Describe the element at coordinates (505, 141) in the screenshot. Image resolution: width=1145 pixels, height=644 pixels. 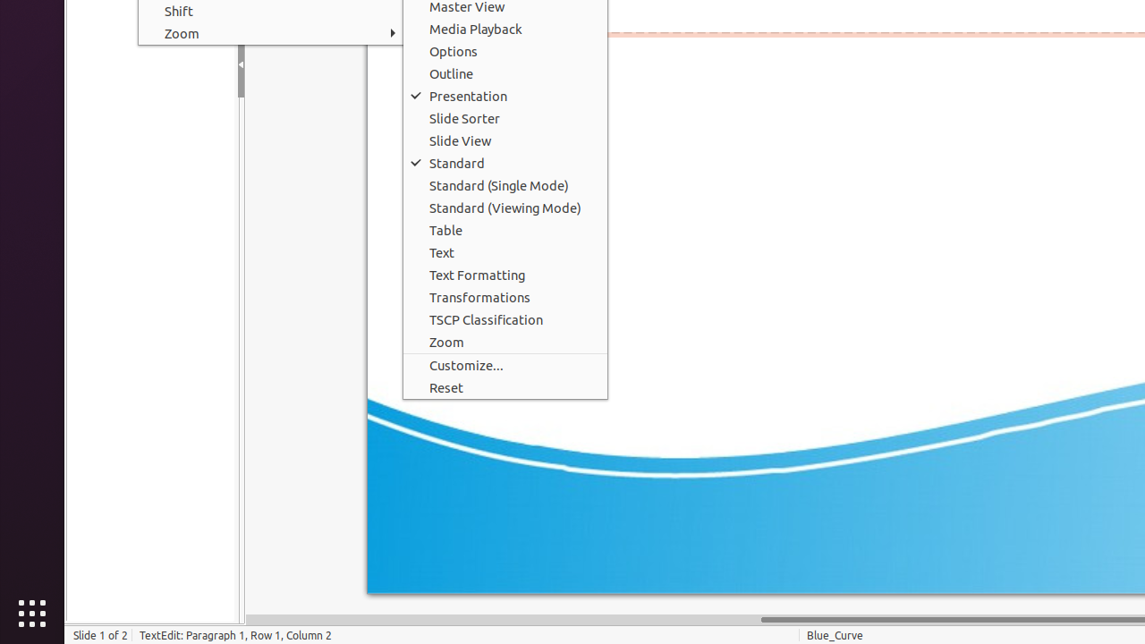
I see `Slide View` at that location.